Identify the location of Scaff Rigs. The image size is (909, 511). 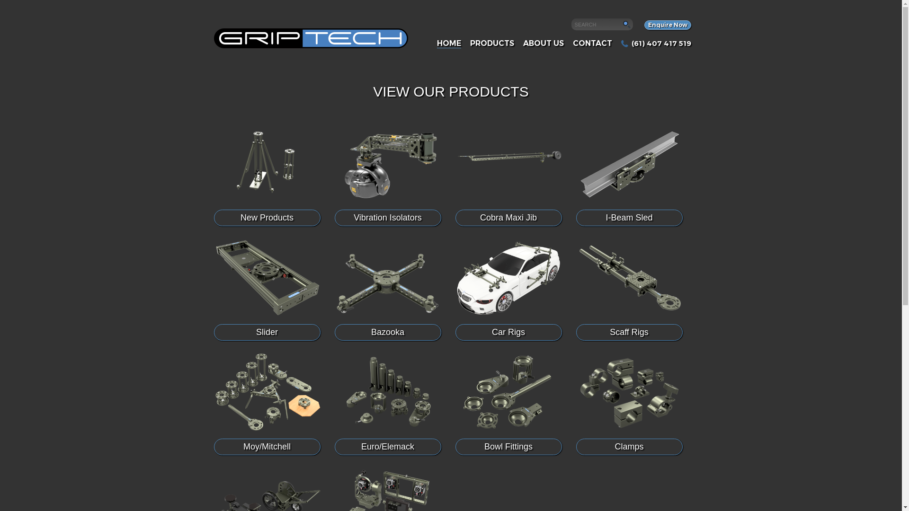
(629, 290).